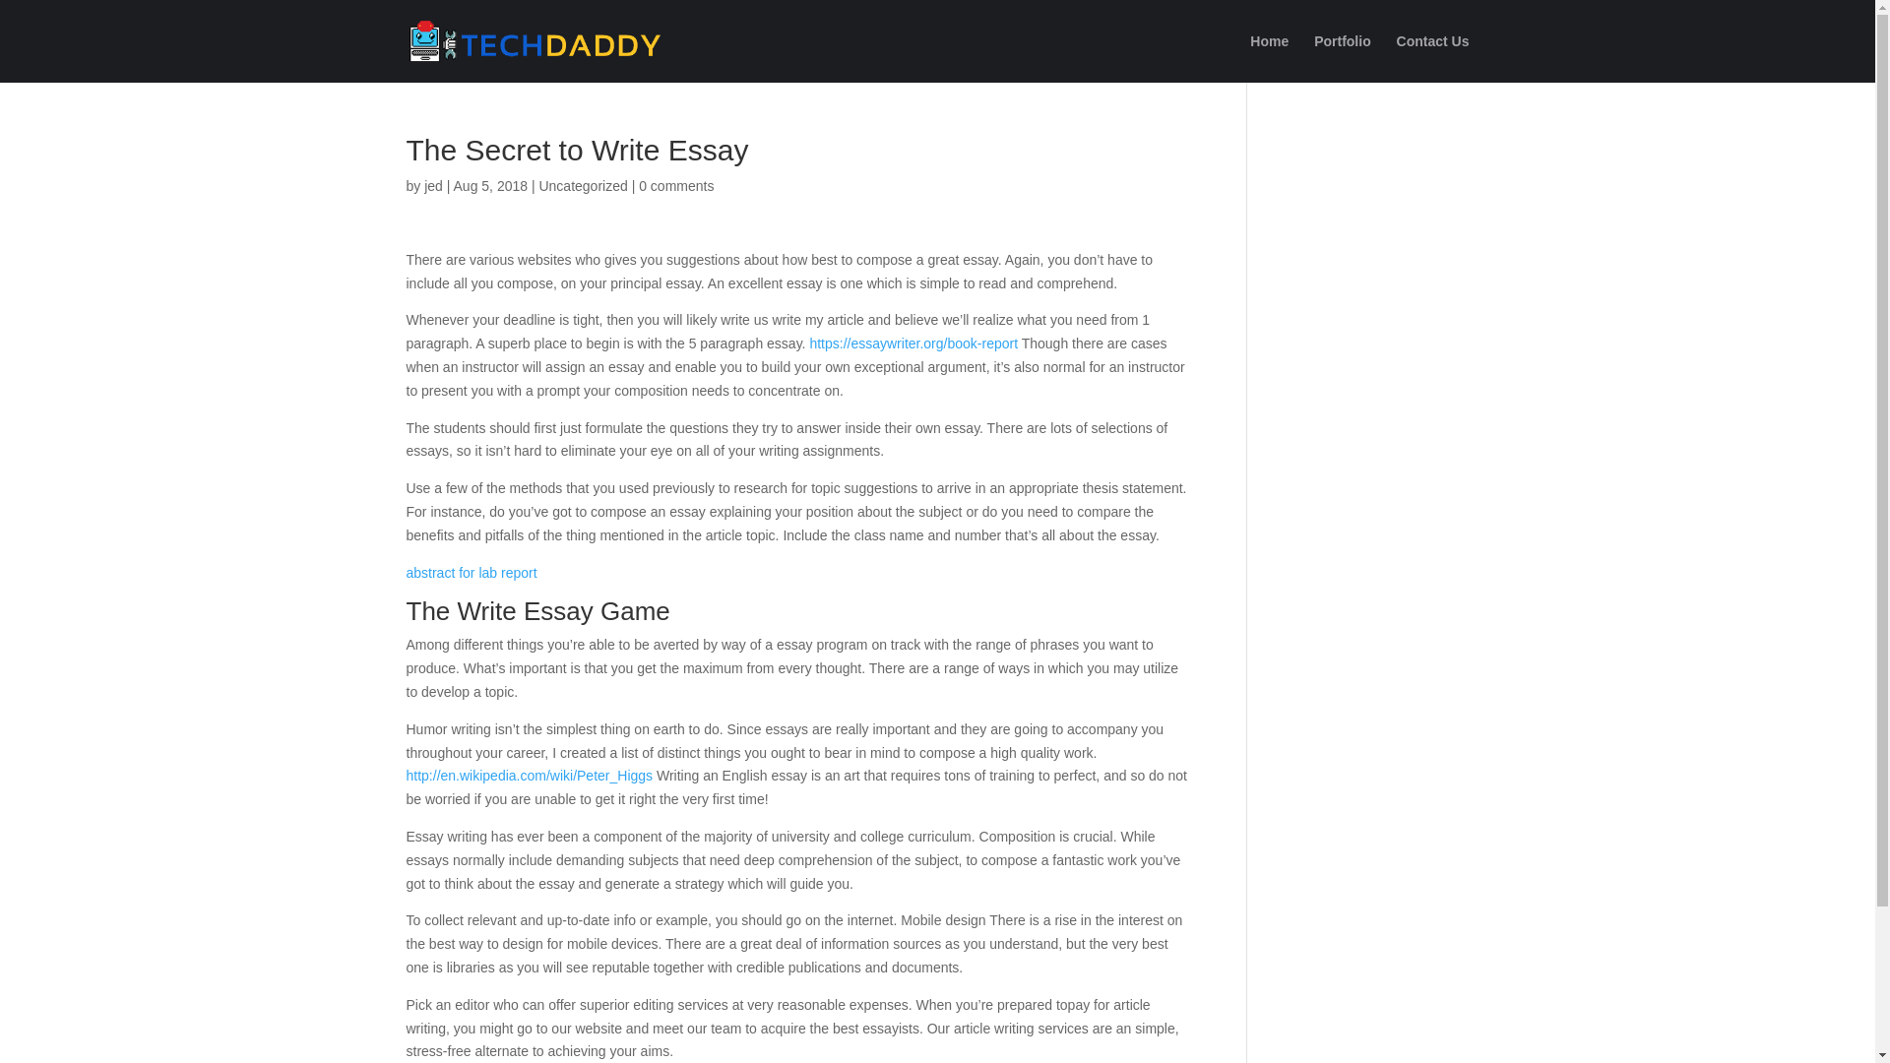  What do you see at coordinates (471, 572) in the screenshot?
I see `abstract for lab report` at bounding box center [471, 572].